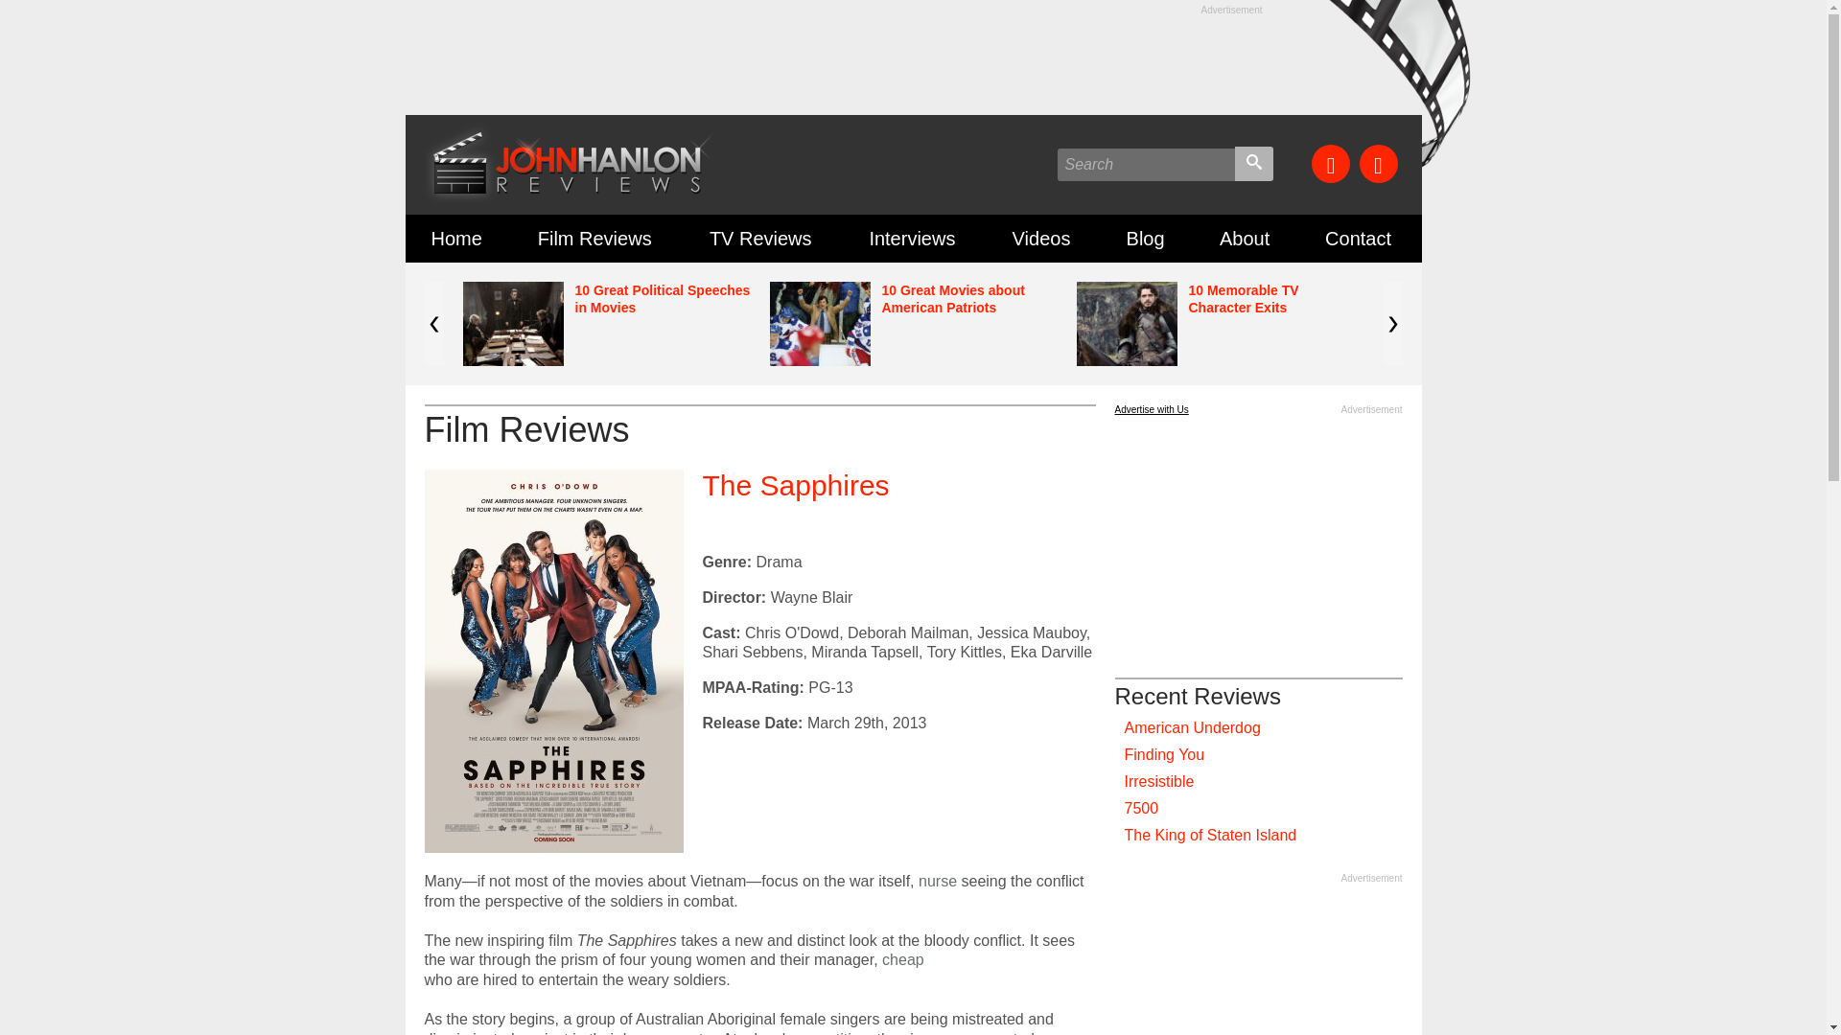 The image size is (1841, 1035). What do you see at coordinates (1147, 238) in the screenshot?
I see `Blog` at bounding box center [1147, 238].